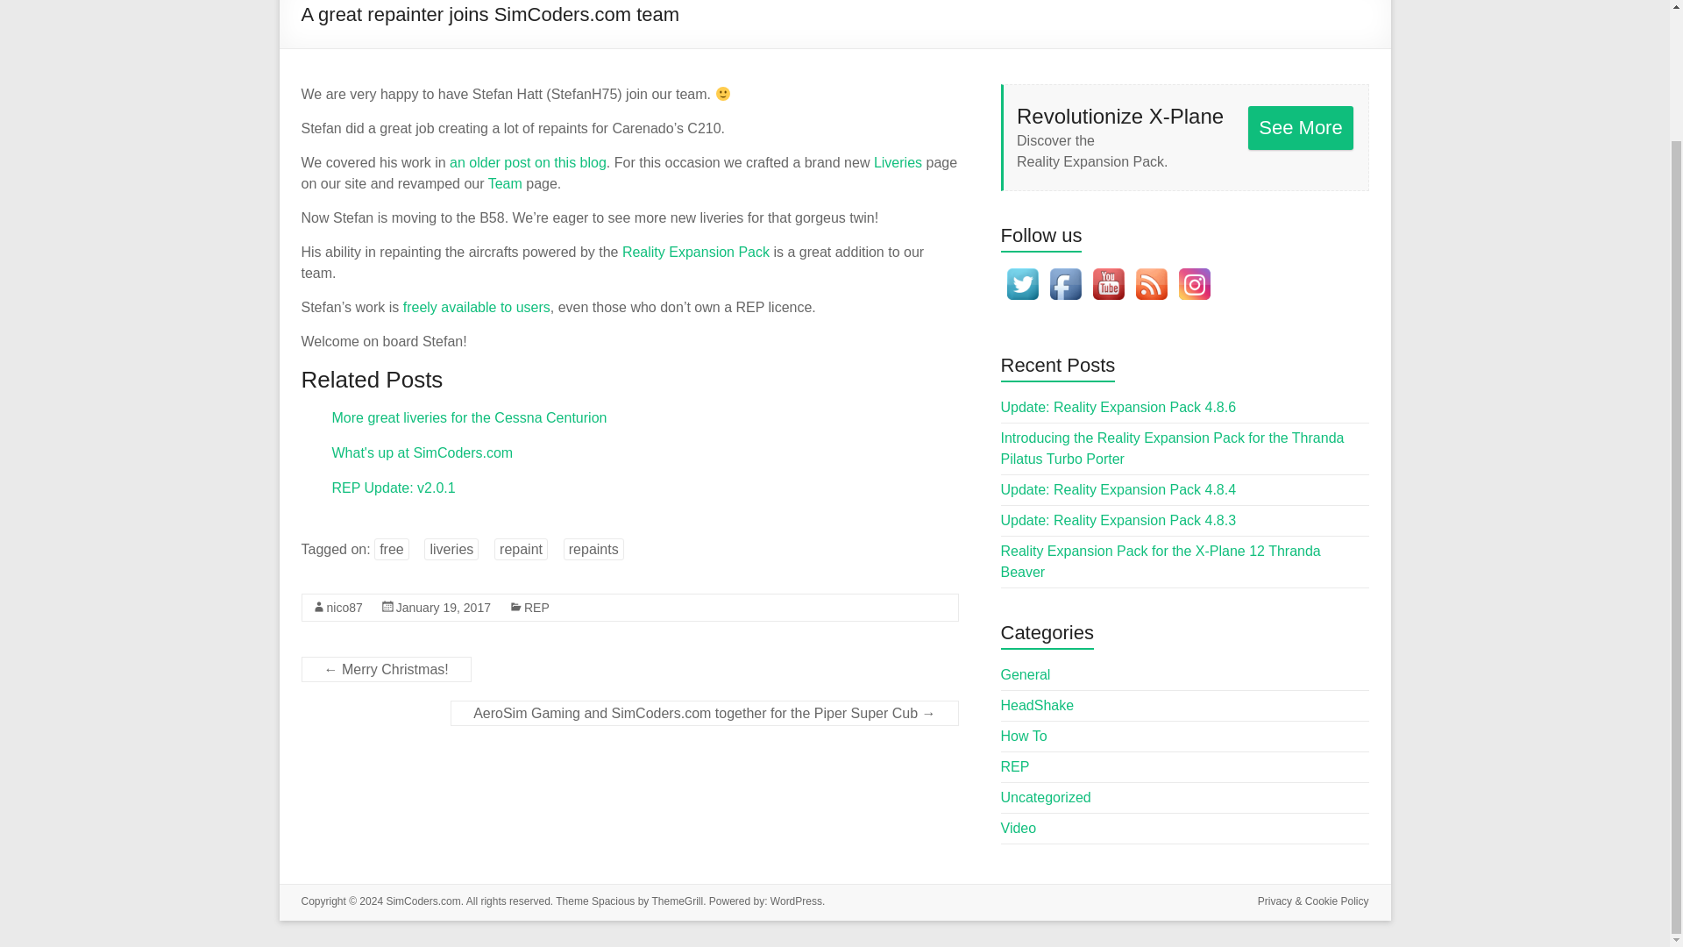 The height and width of the screenshot is (947, 1683). Describe the element at coordinates (1150, 271) in the screenshot. I see `Check Our Feed` at that location.